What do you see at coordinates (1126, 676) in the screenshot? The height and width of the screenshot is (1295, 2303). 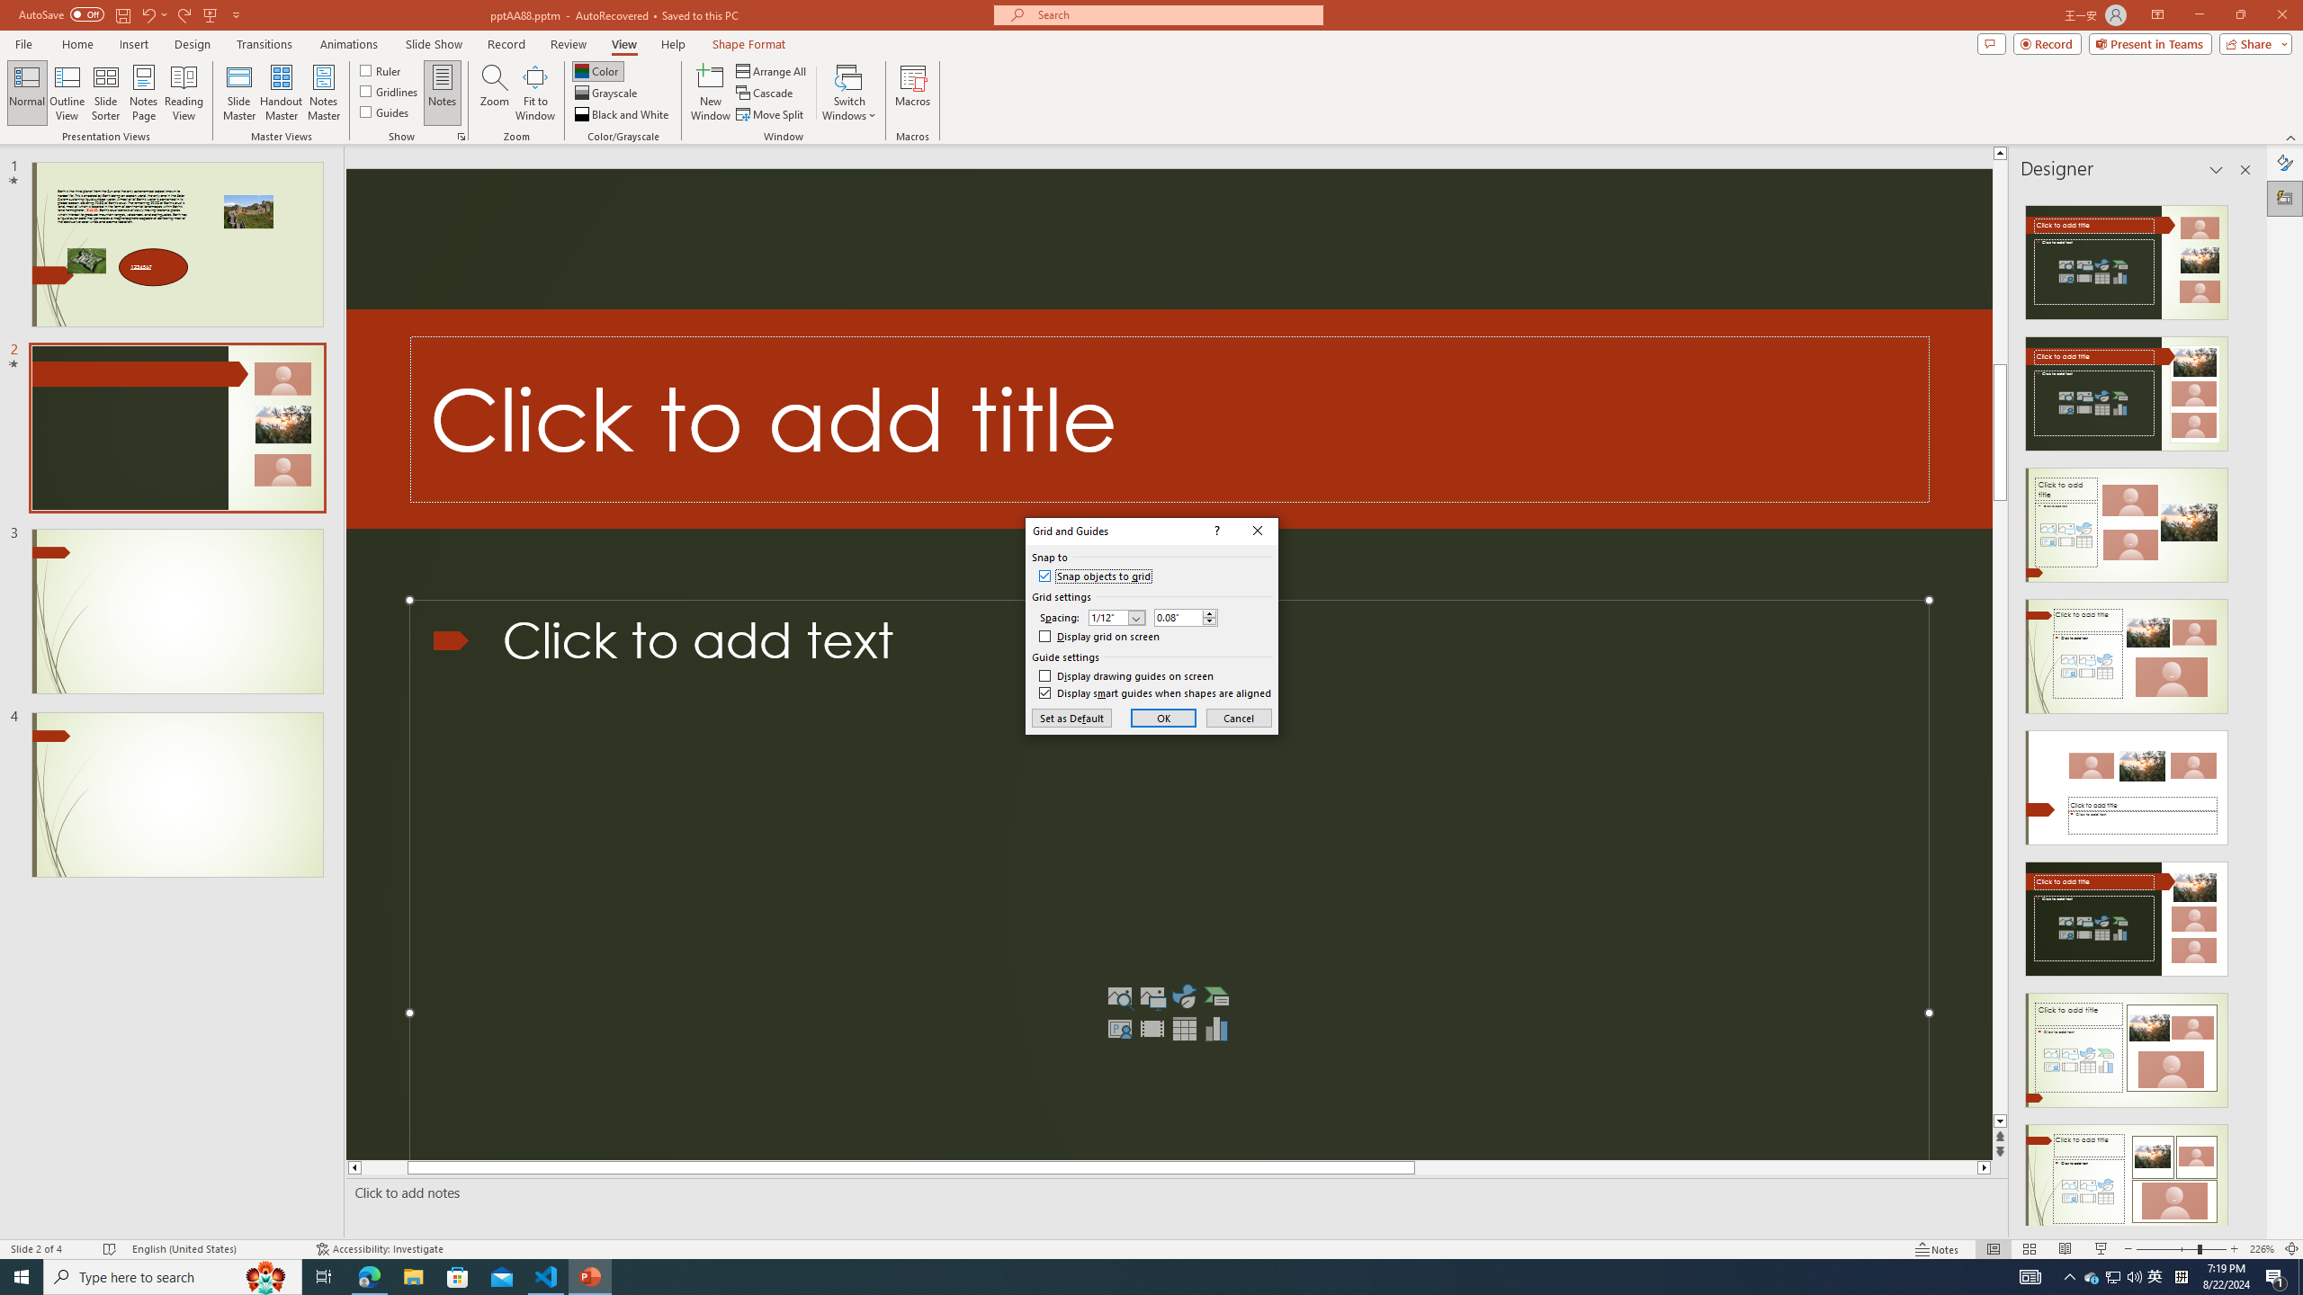 I see `Display drawing guides on screen` at bounding box center [1126, 676].